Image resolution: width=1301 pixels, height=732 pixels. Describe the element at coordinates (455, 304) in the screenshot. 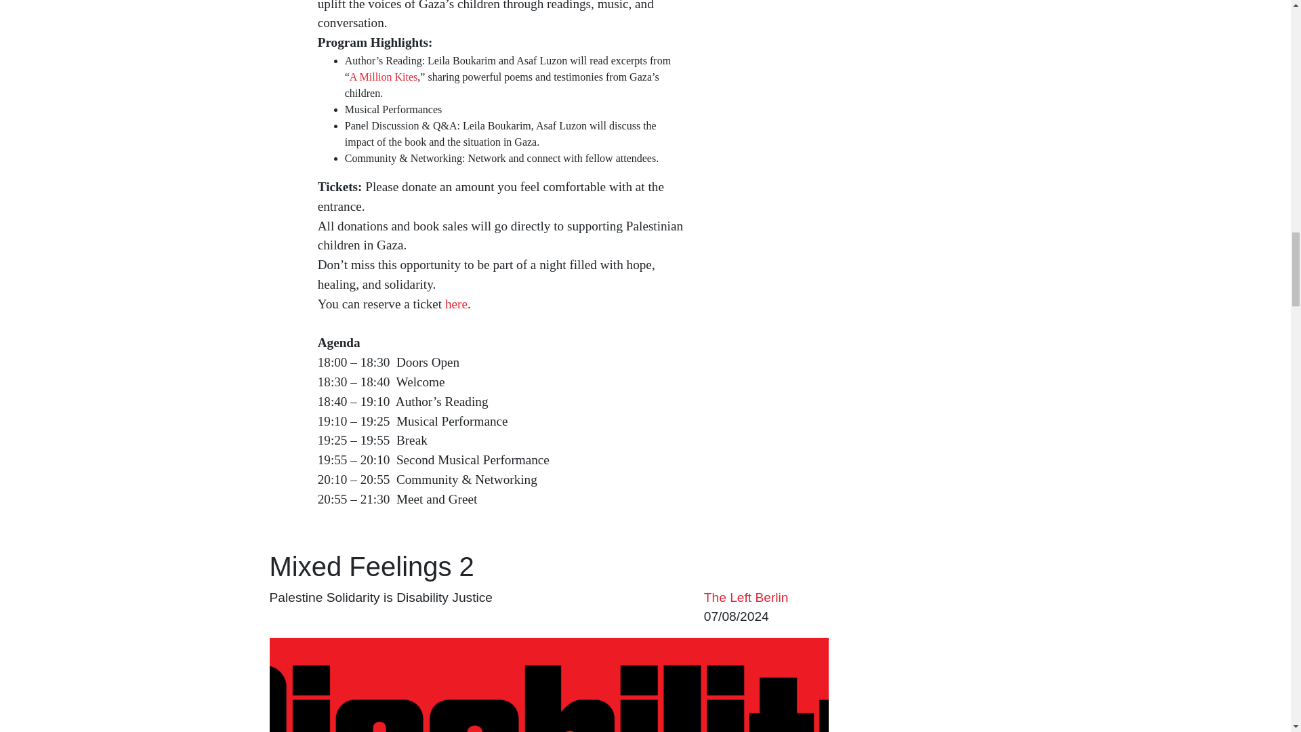

I see `here` at that location.